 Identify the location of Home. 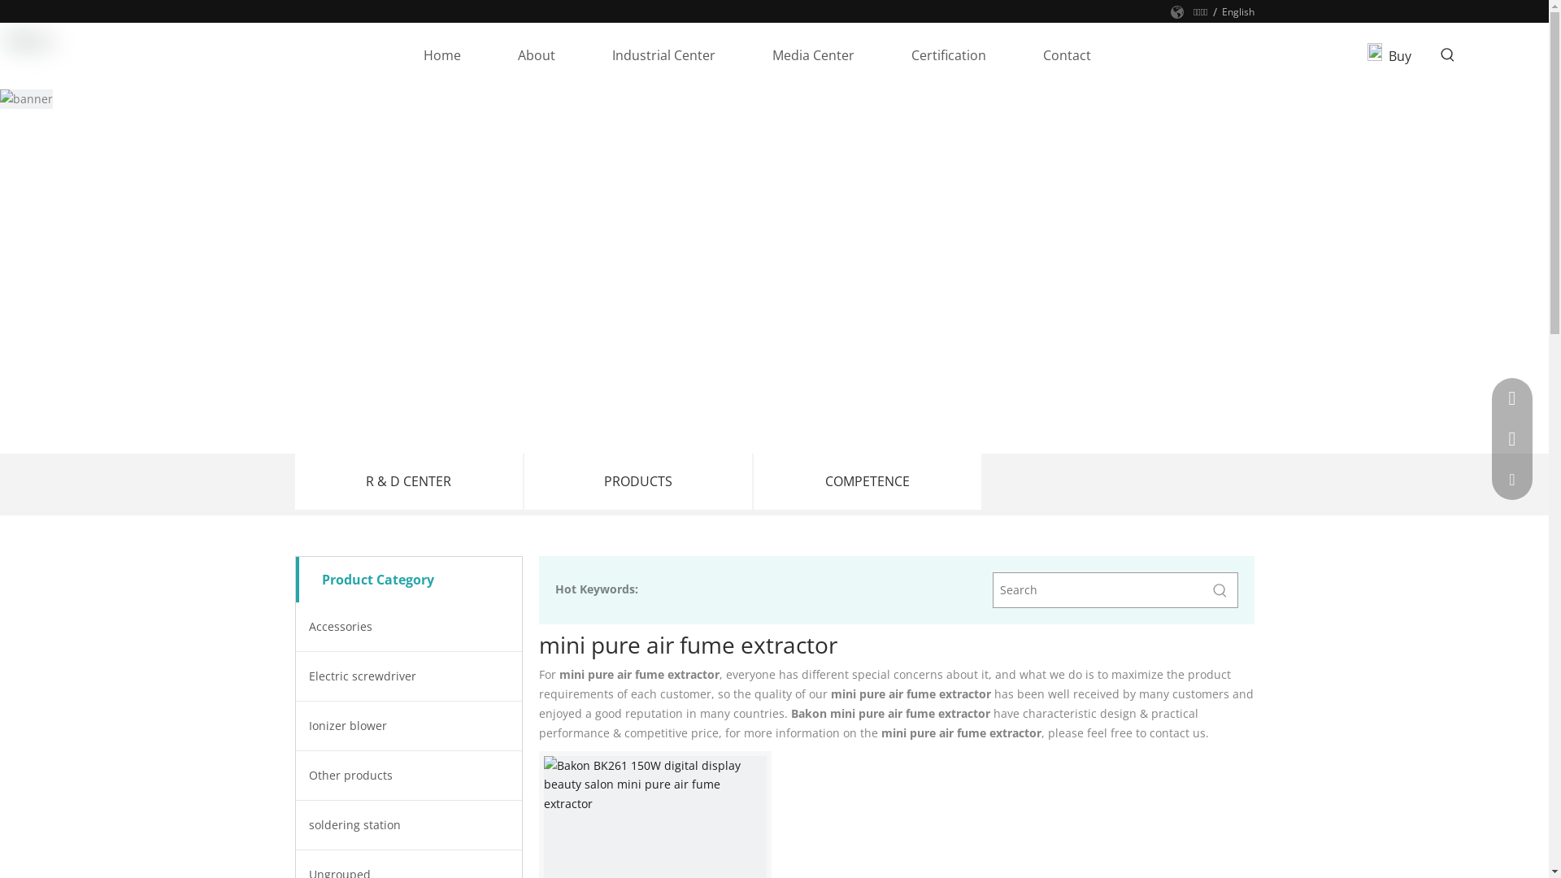
(442, 55).